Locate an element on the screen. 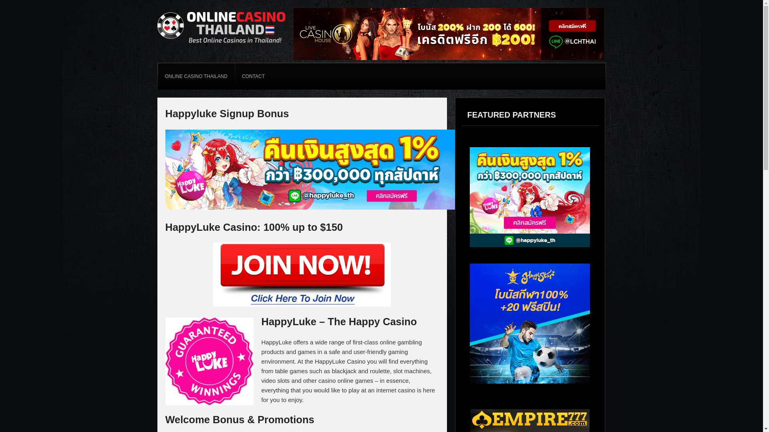  CONTACT is located at coordinates (253, 76).